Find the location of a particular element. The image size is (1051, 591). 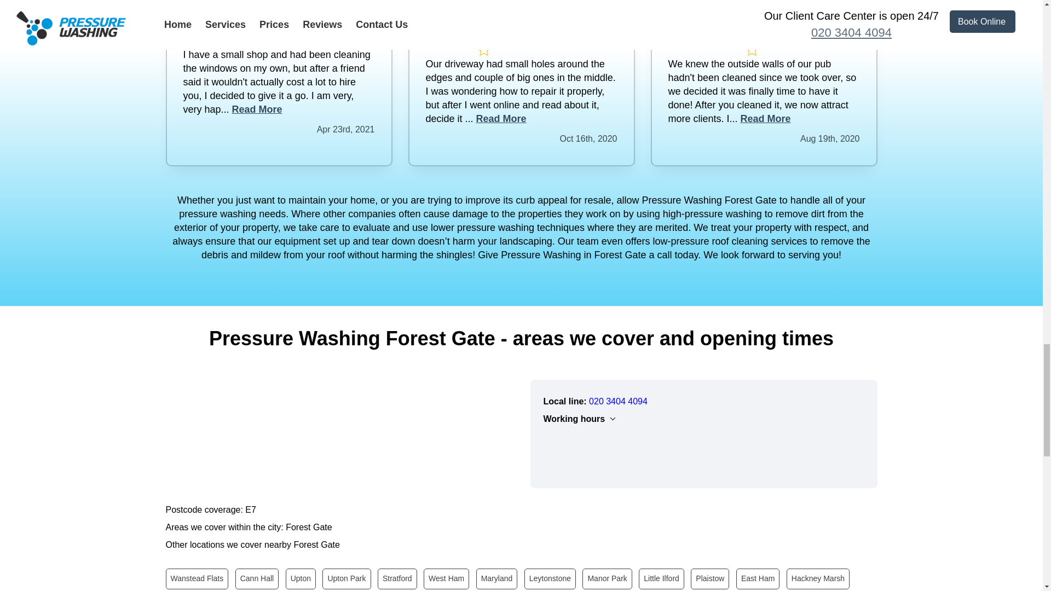

Upton Park is located at coordinates (347, 578).